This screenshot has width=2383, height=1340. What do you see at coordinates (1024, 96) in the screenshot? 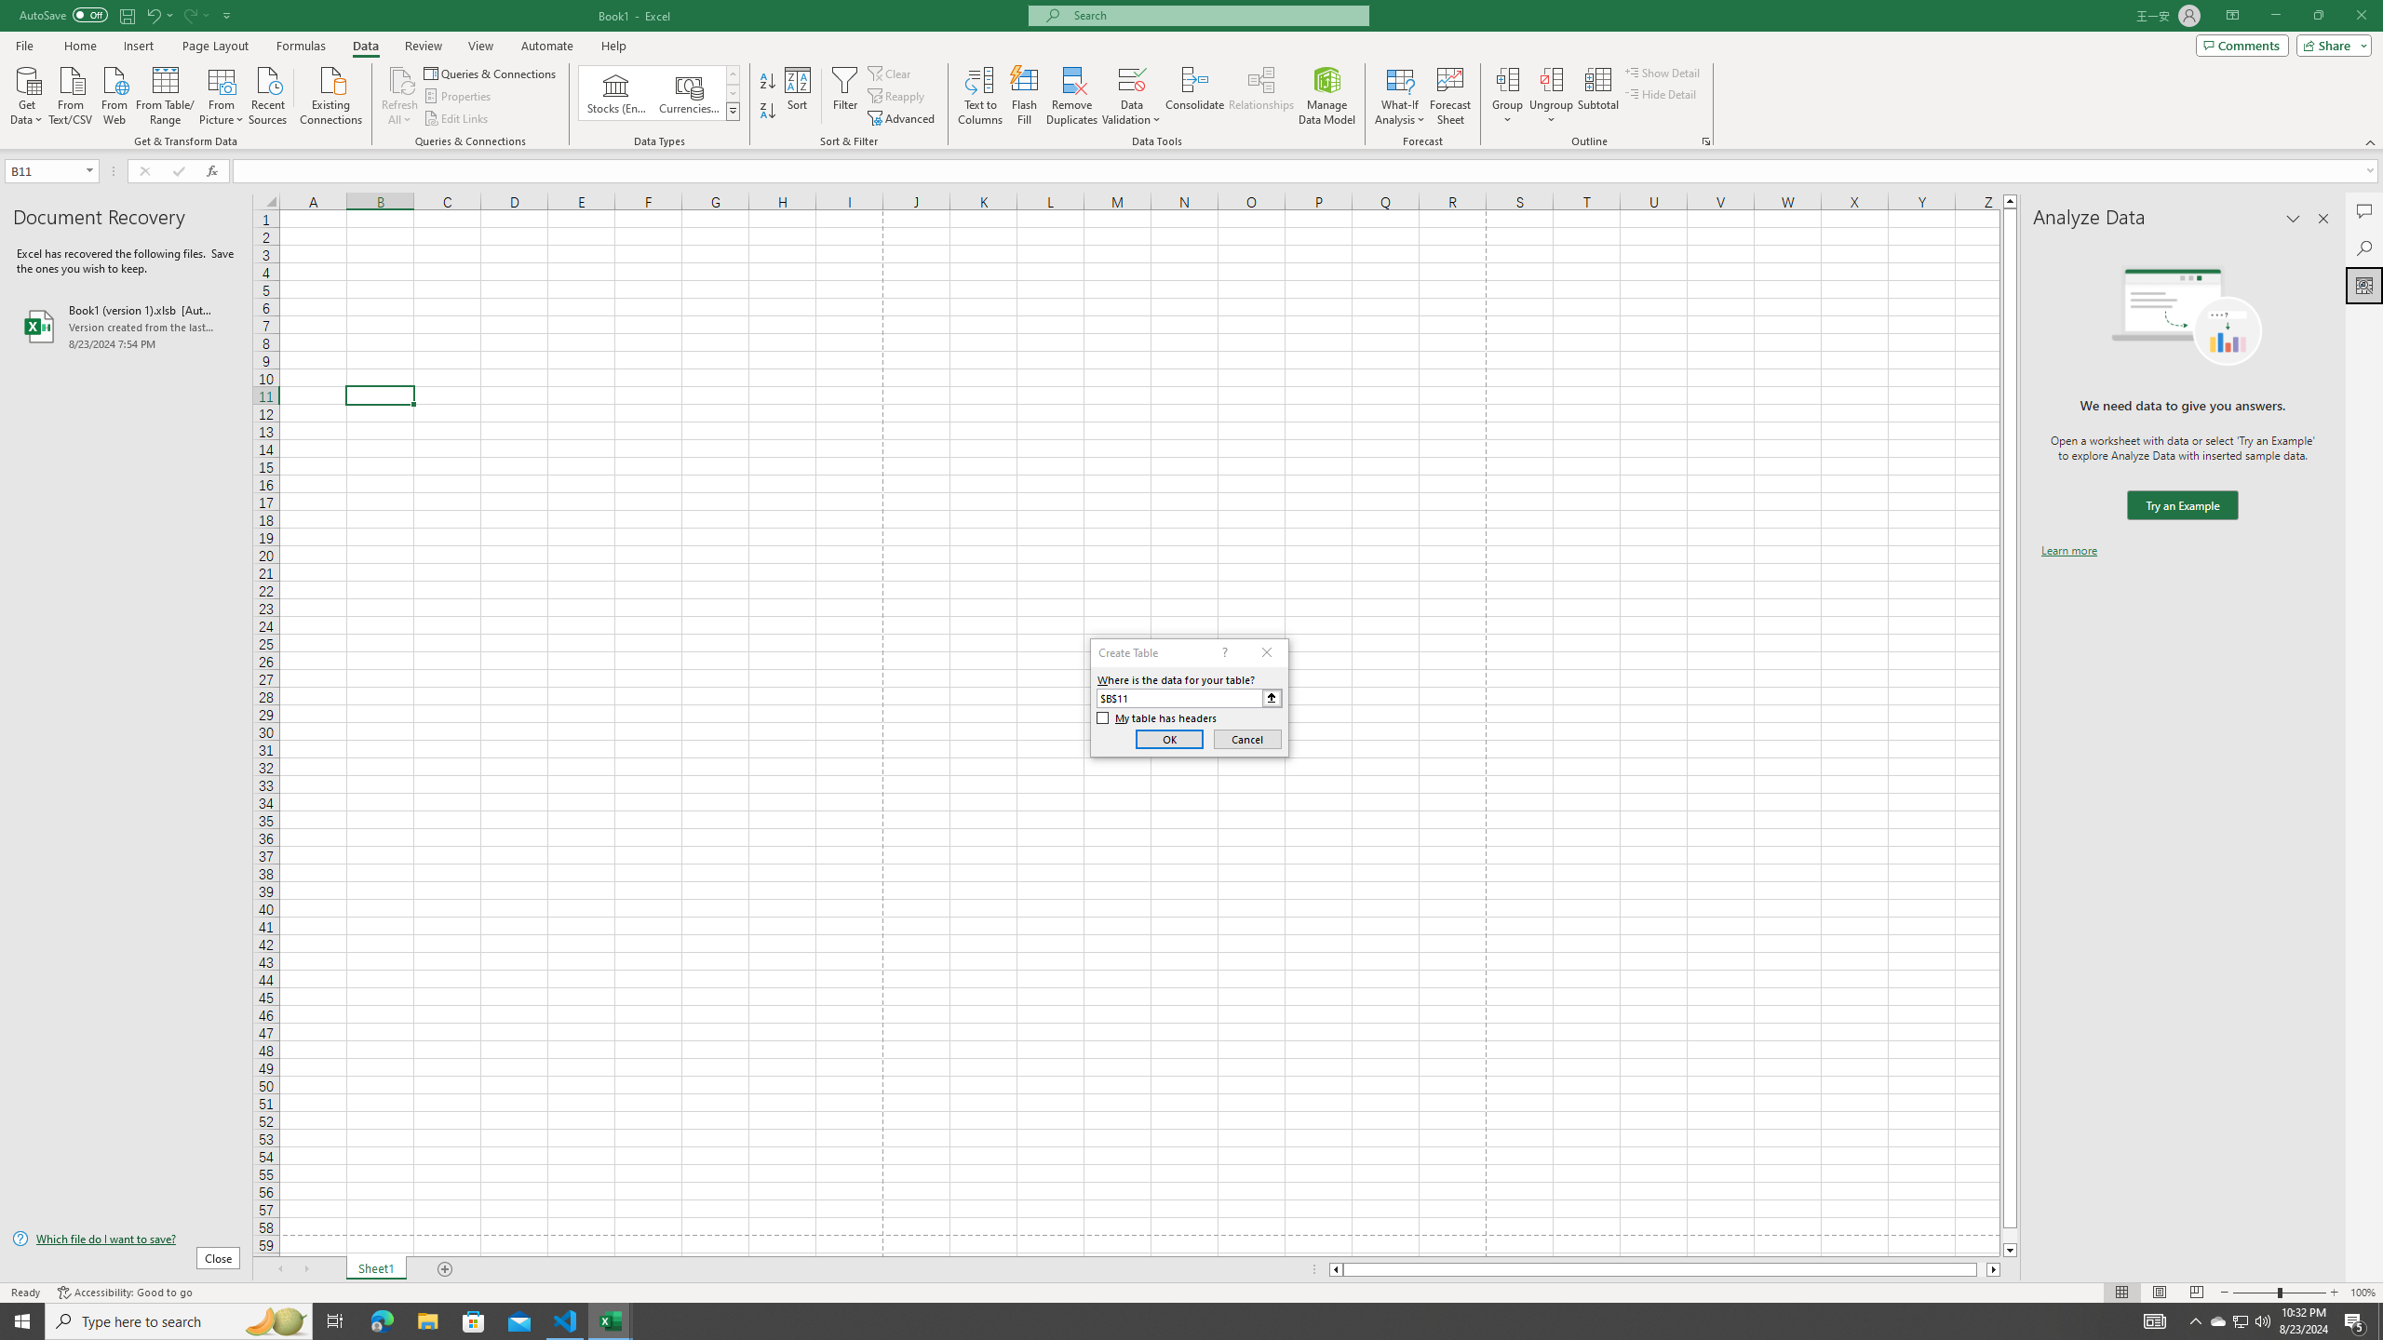
I see `Flash Fill` at bounding box center [1024, 96].